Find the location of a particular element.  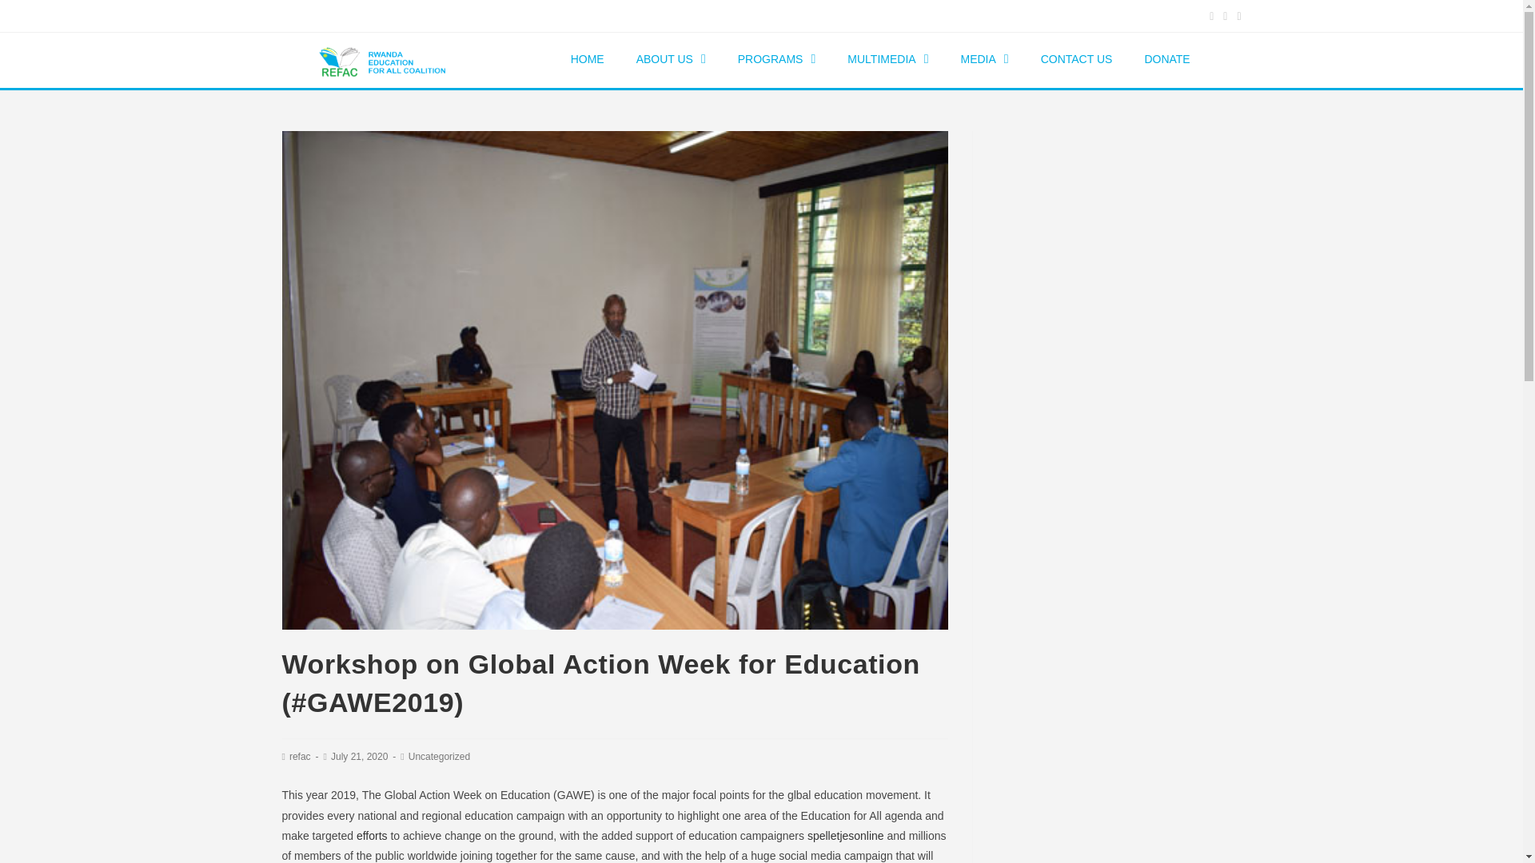

MEDIA is located at coordinates (983, 59).